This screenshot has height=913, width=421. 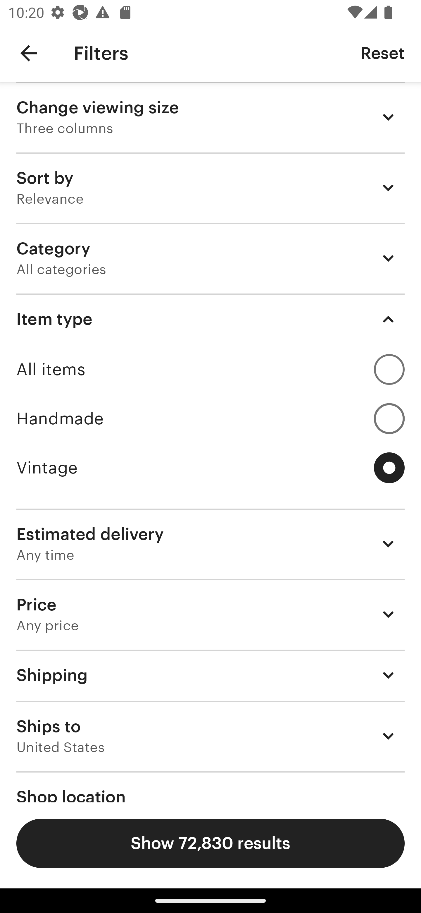 I want to click on Shop location, so click(x=210, y=787).